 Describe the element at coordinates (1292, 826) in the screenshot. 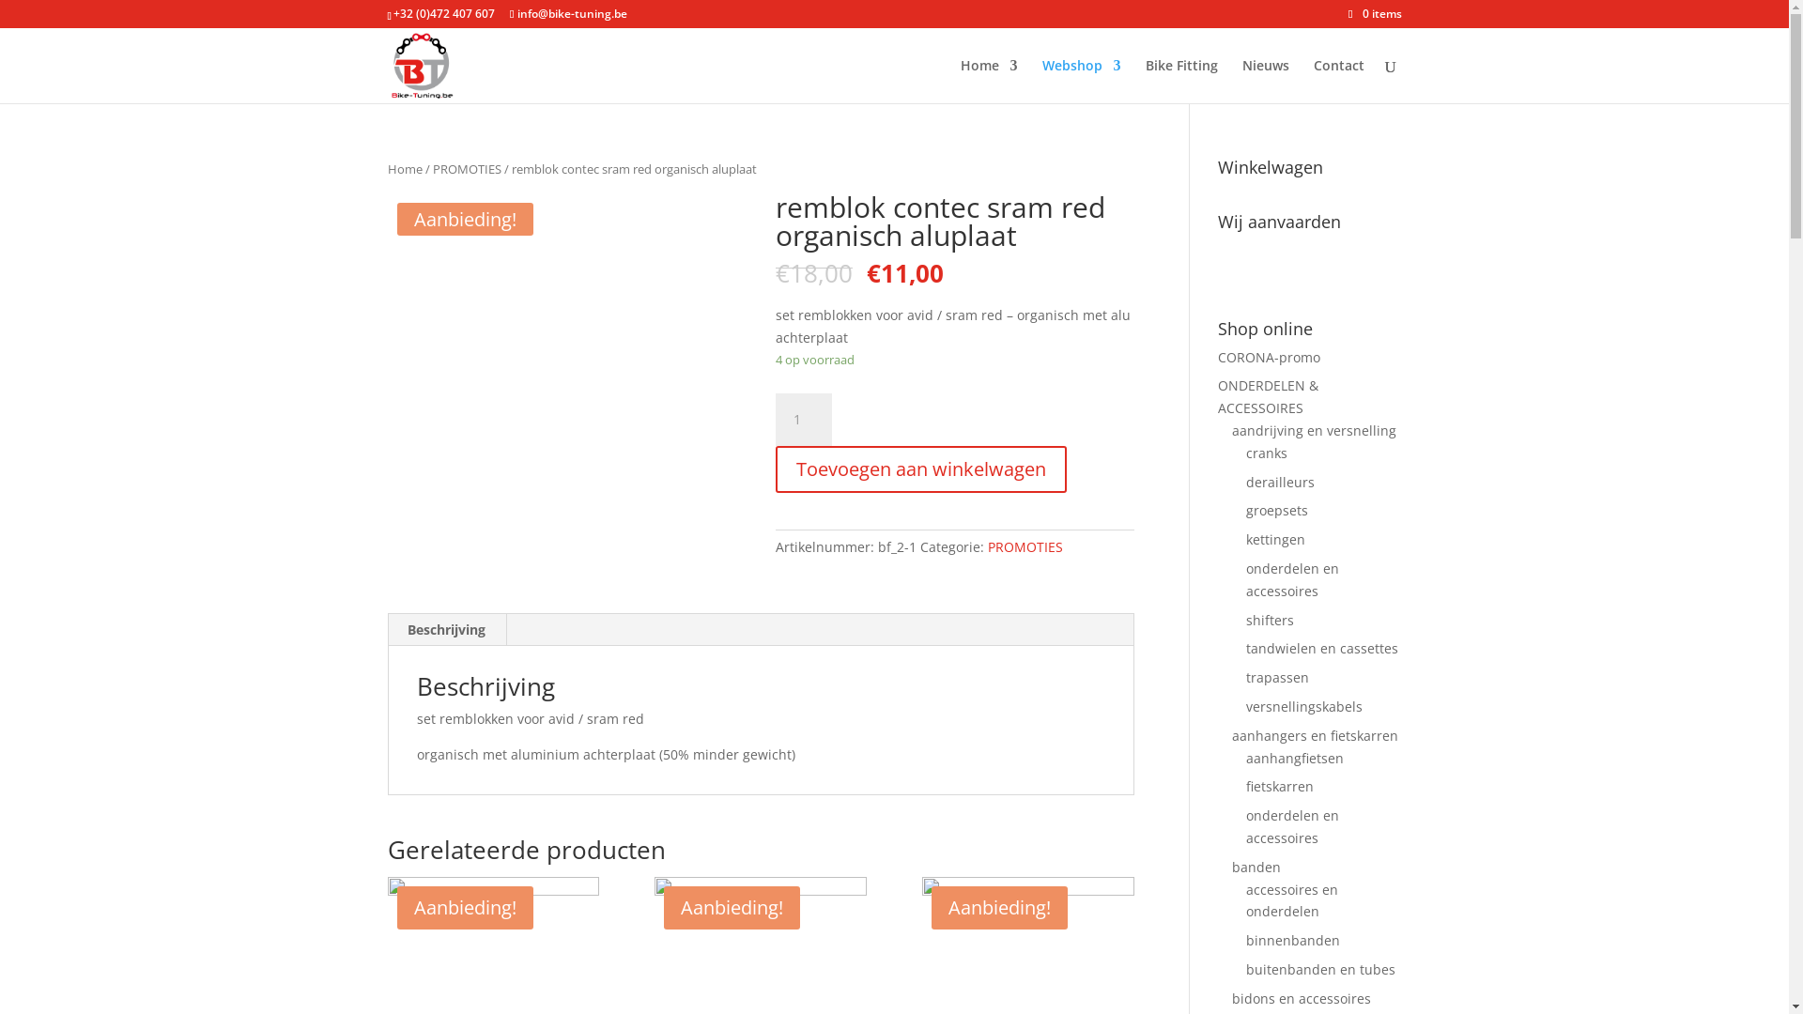

I see `onderdelen en accessoires` at that location.